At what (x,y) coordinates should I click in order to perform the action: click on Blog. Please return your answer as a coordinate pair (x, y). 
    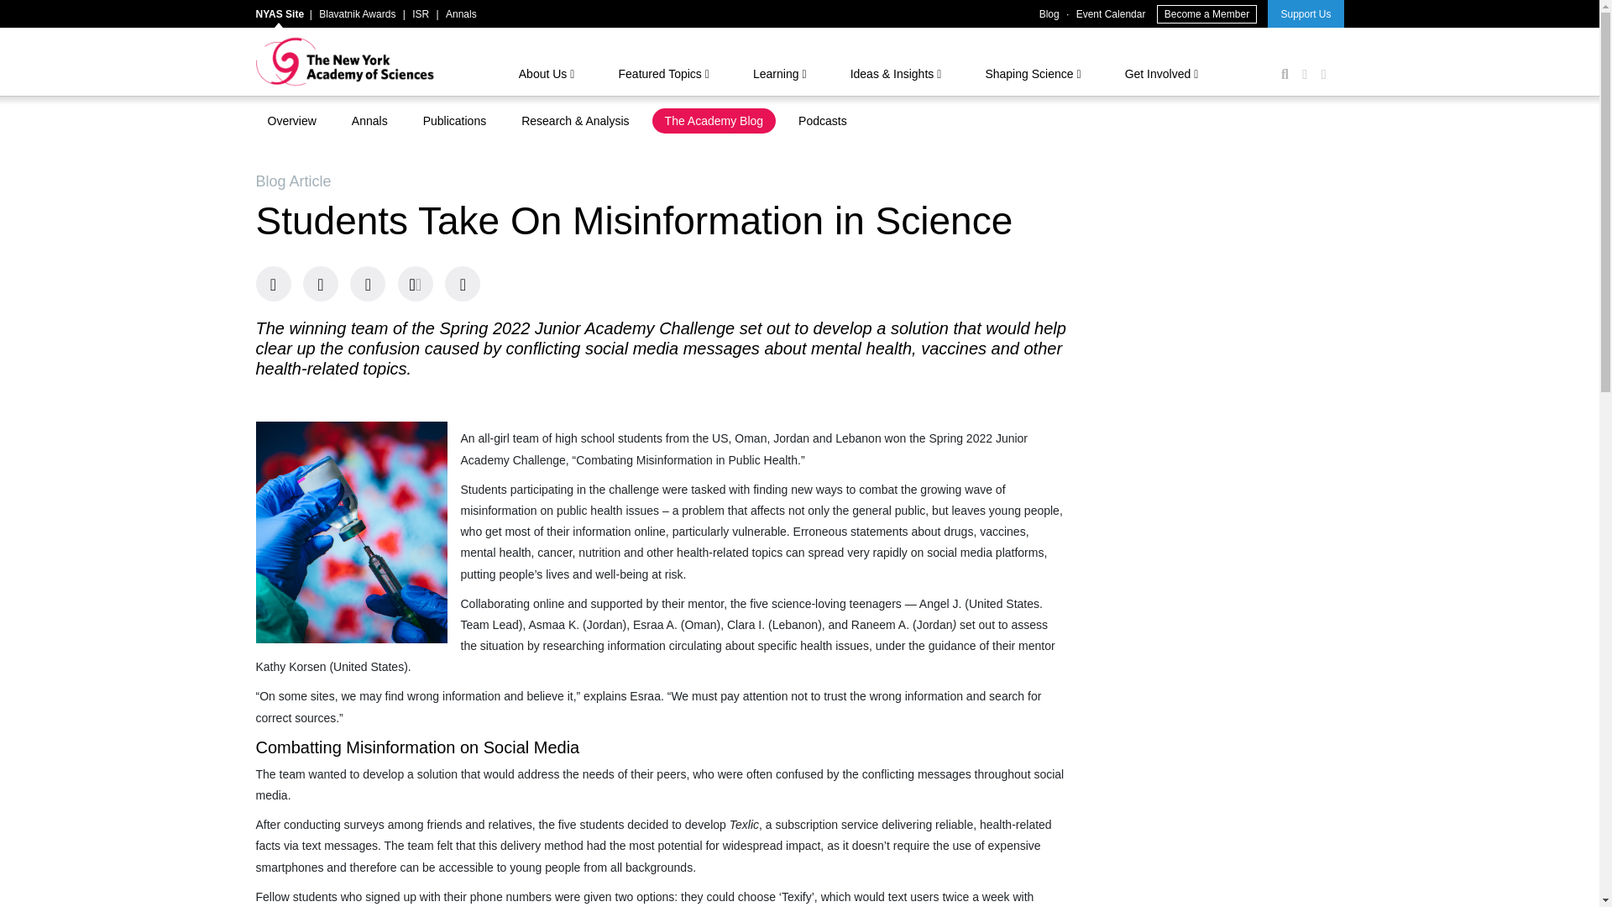
    Looking at the image, I should click on (1049, 13).